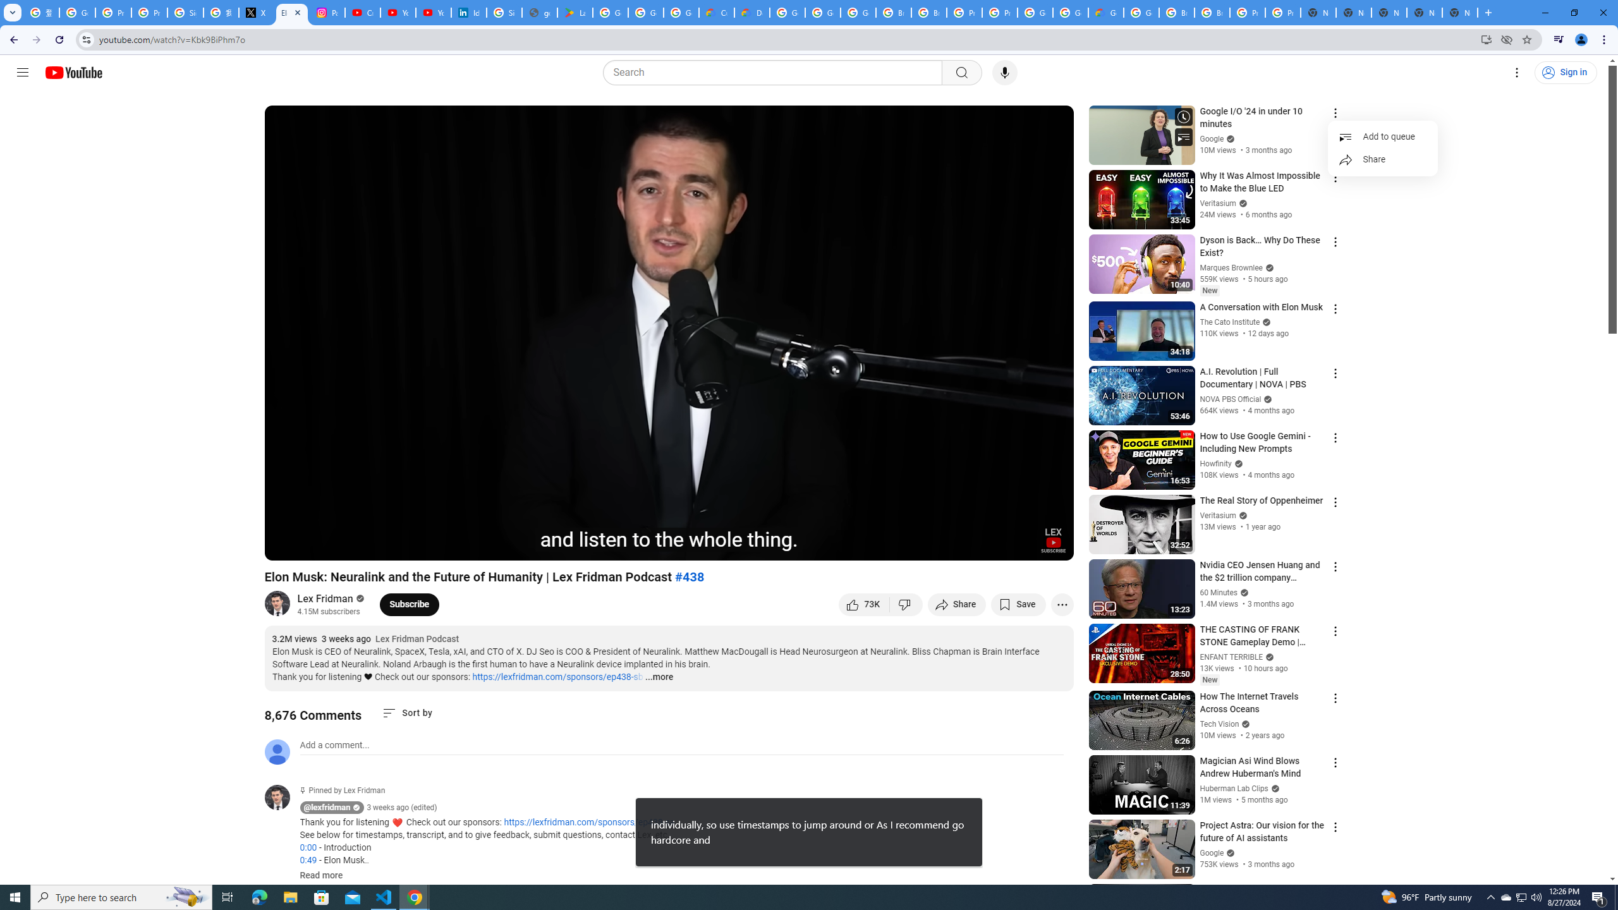 The width and height of the screenshot is (1618, 910). Describe the element at coordinates (1105, 13) in the screenshot. I see `Google Cloud Estimate Summary` at that location.